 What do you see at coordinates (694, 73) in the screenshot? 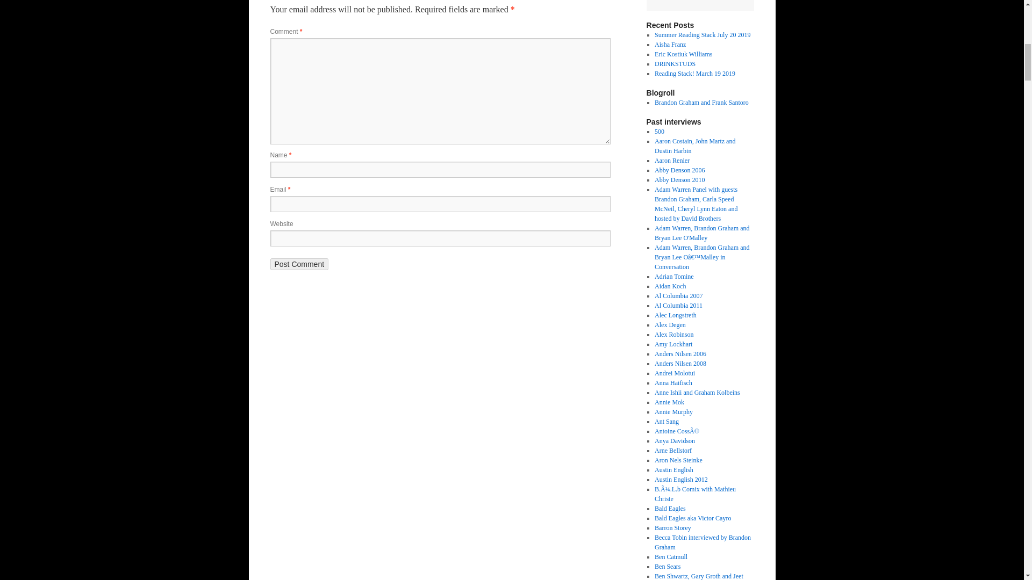
I see `Reading Stack! March 19 2019` at bounding box center [694, 73].